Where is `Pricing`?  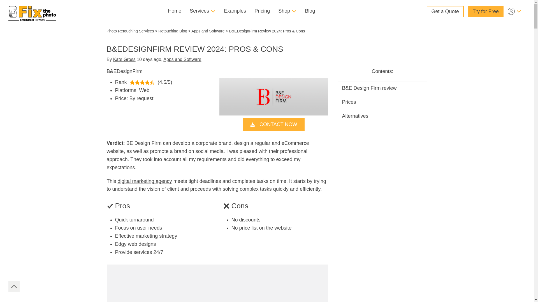
Pricing is located at coordinates (262, 11).